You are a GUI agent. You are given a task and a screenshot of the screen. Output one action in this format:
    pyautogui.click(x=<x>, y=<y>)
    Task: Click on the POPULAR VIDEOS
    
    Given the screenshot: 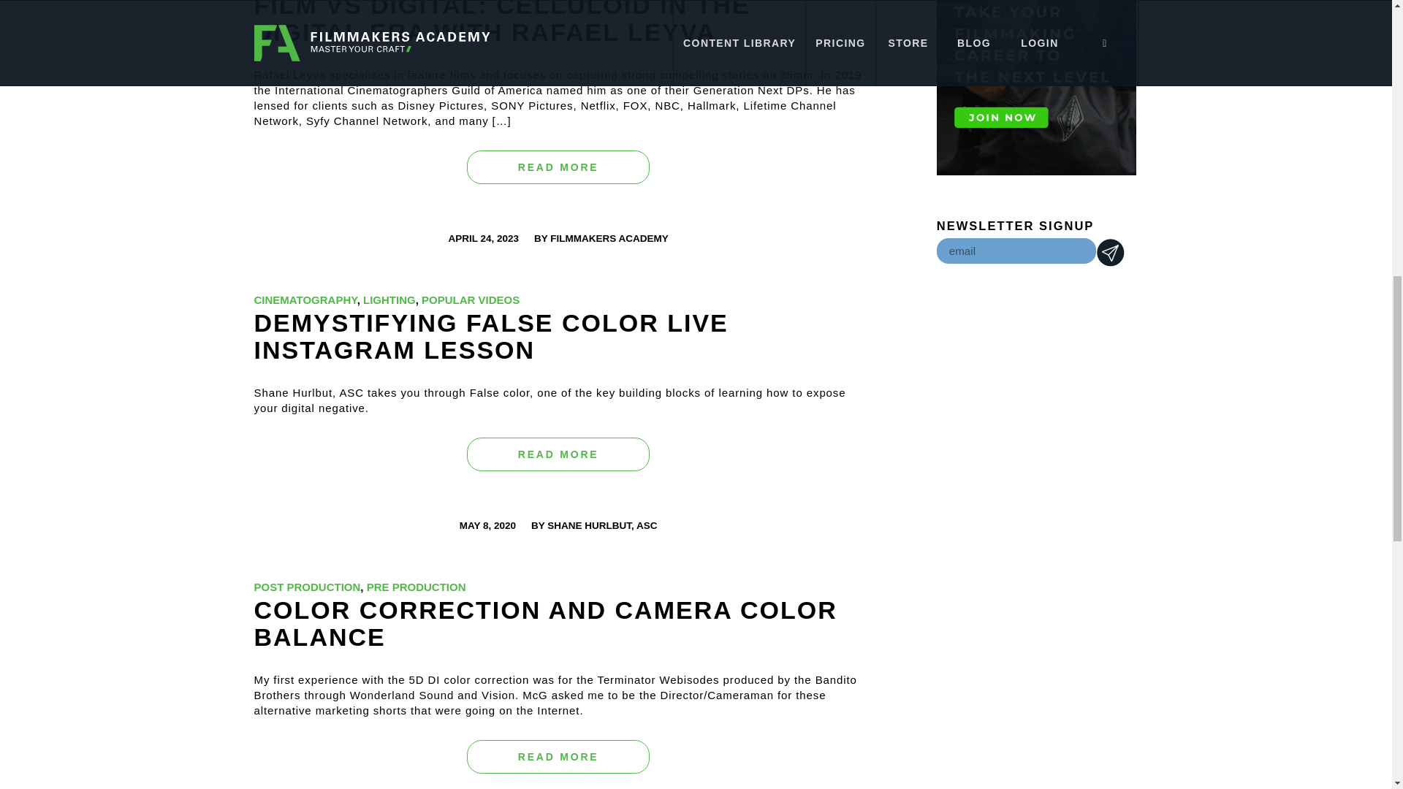 What is the action you would take?
    pyautogui.click(x=471, y=300)
    